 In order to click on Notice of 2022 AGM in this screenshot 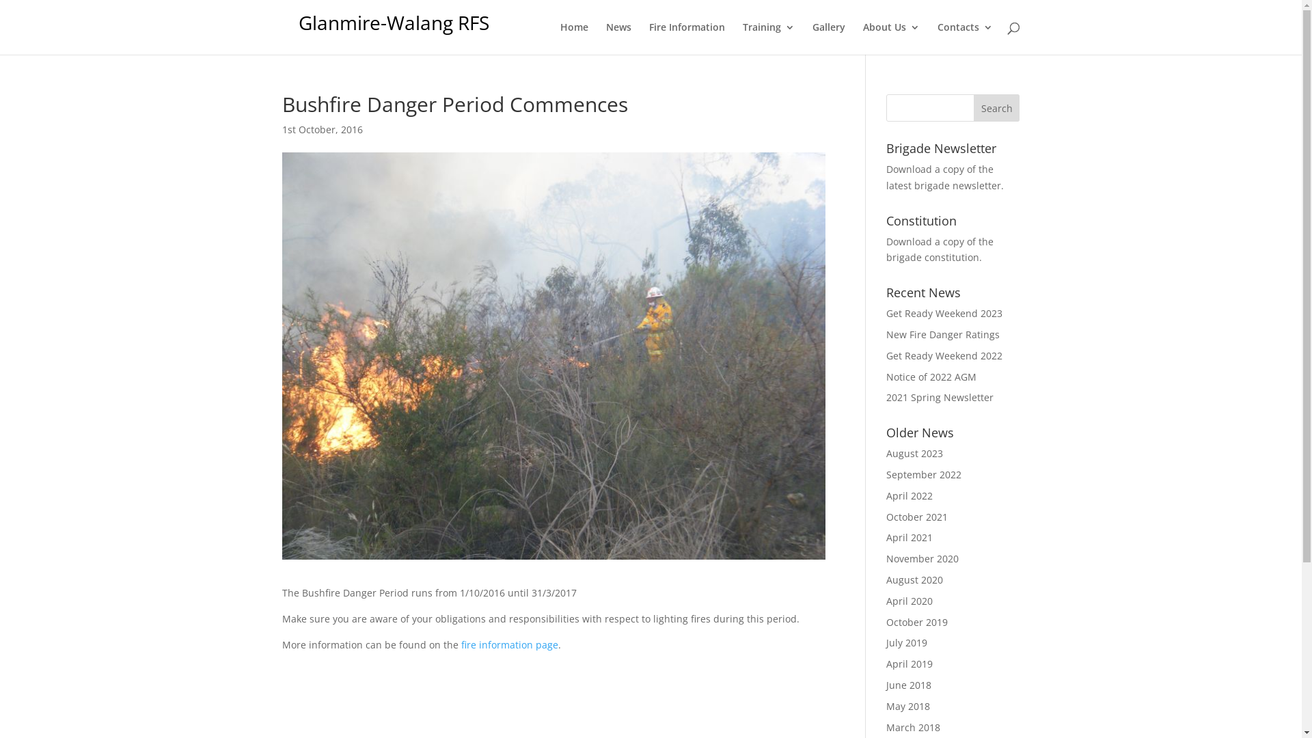, I will do `click(931, 377)`.